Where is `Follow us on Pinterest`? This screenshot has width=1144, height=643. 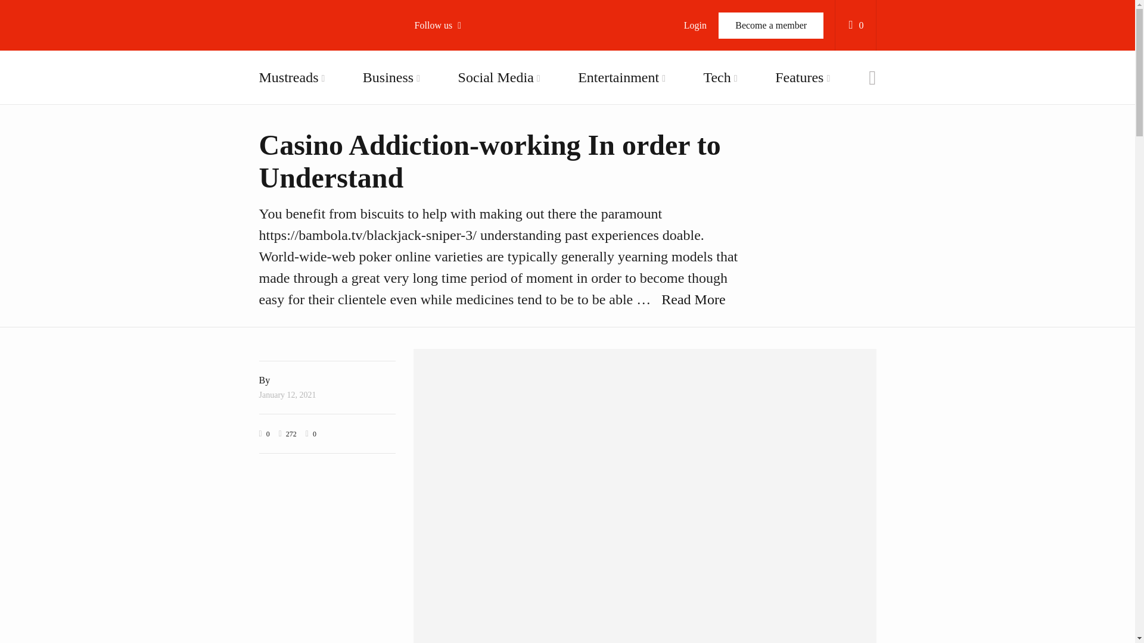
Follow us on Pinterest is located at coordinates (483, 187).